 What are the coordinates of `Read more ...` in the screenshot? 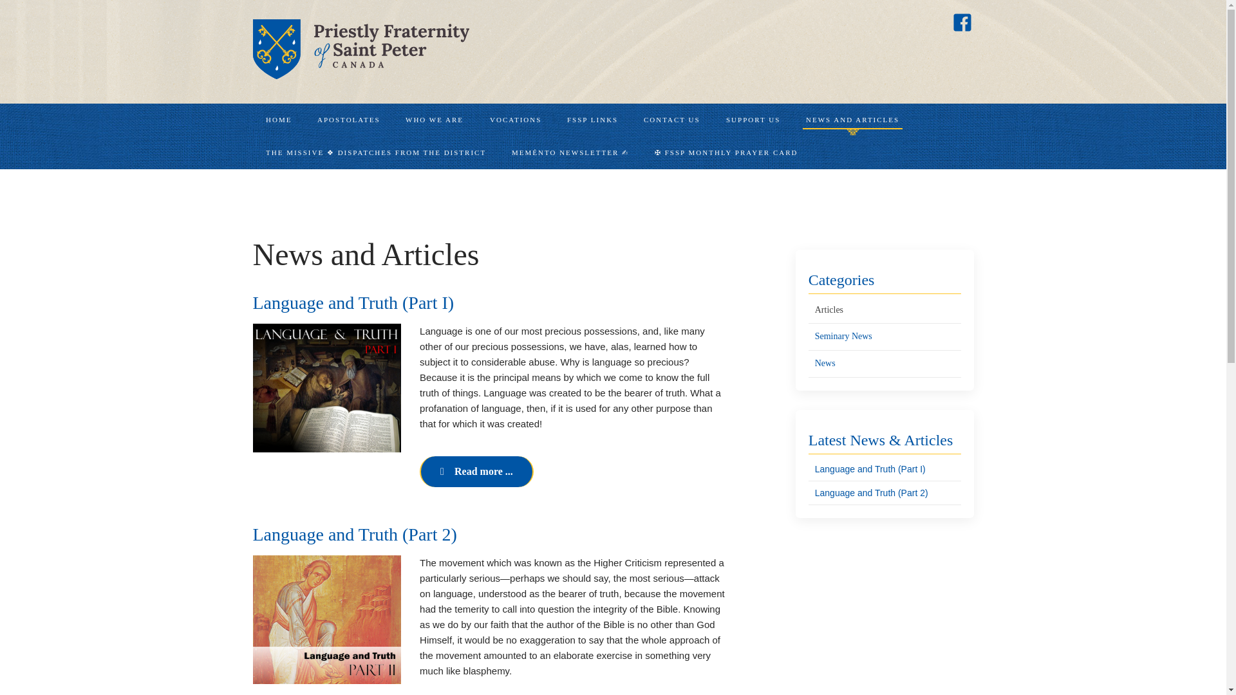 It's located at (476, 471).